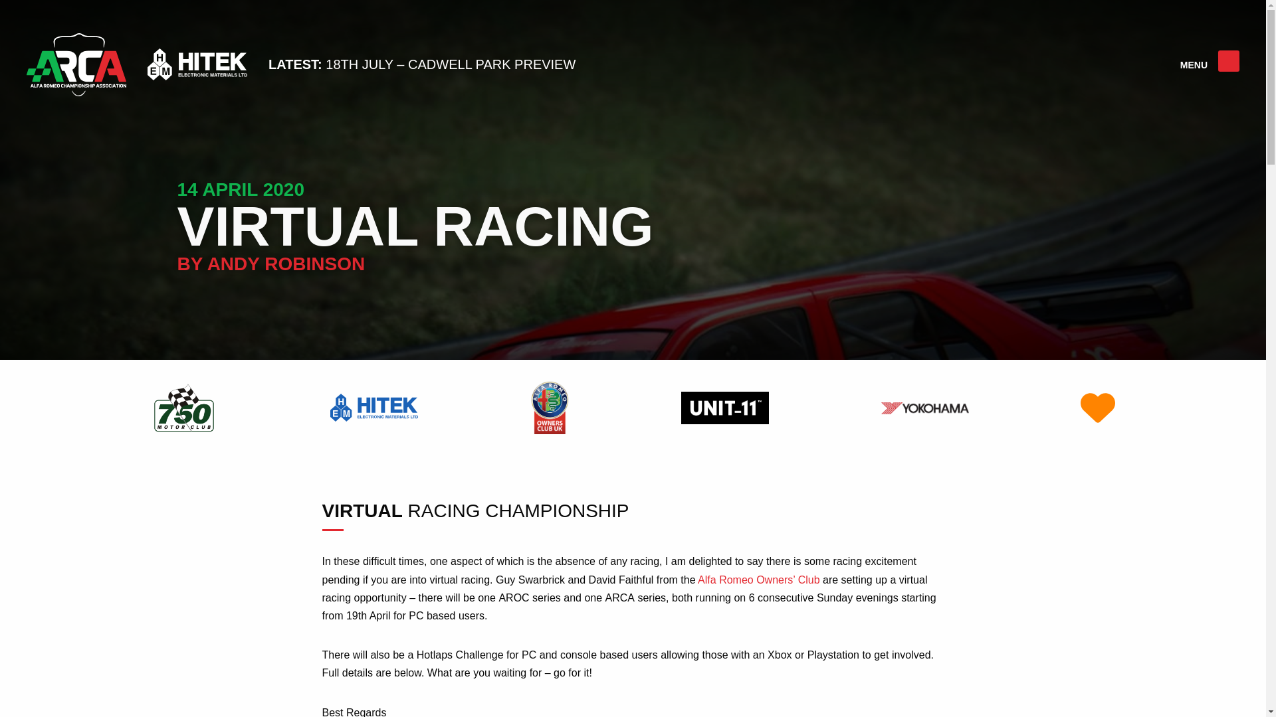 This screenshot has height=717, width=1276. What do you see at coordinates (724, 407) in the screenshot?
I see `Axis Shift` at bounding box center [724, 407].